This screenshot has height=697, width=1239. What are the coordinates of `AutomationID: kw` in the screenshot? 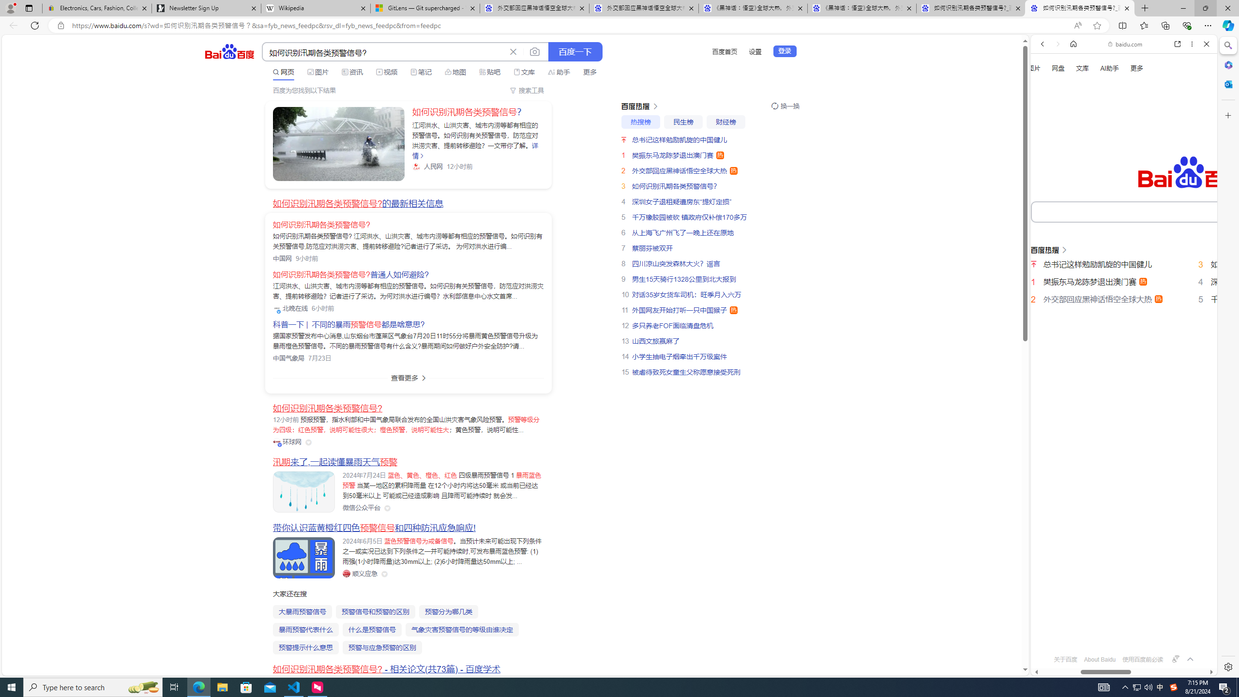 It's located at (1163, 211).